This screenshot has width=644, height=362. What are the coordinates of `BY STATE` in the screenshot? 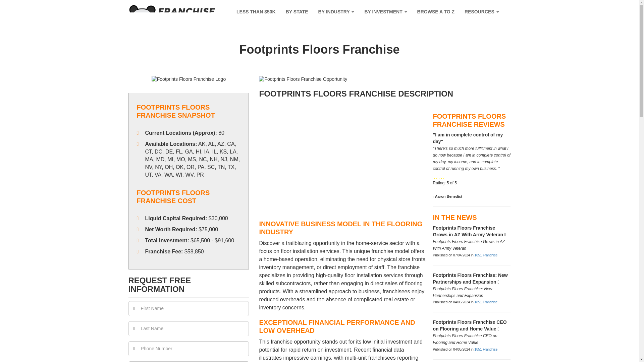 It's located at (297, 12).